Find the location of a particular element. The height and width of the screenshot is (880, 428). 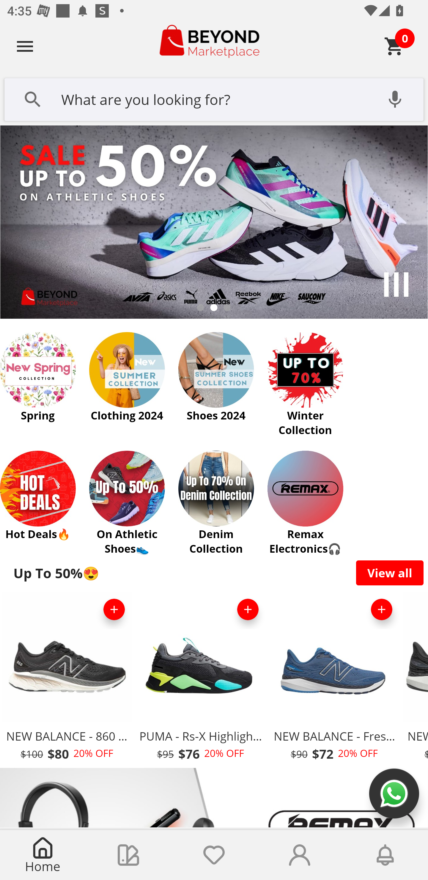

Notifications is located at coordinates (385, 855).